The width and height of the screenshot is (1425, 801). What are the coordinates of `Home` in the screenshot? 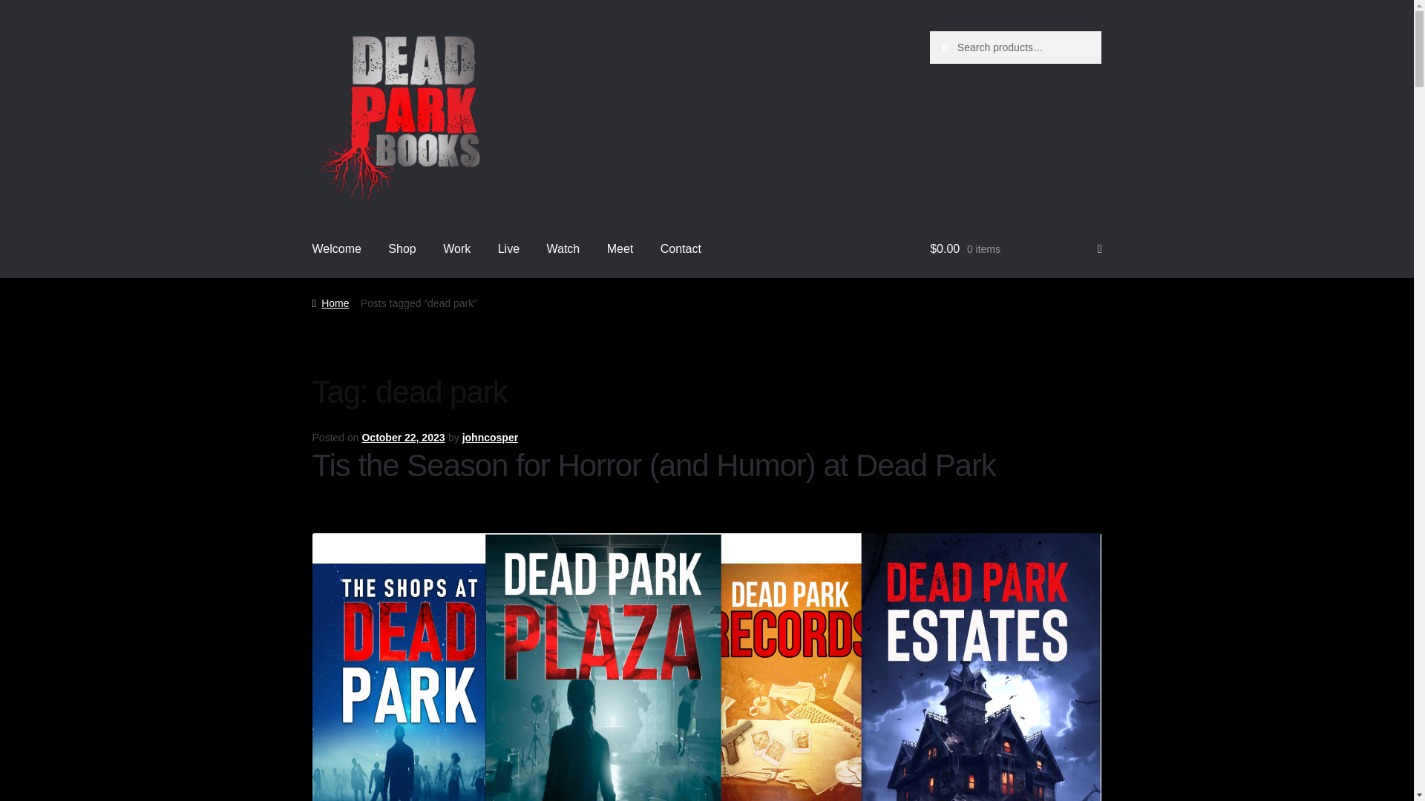 It's located at (330, 303).